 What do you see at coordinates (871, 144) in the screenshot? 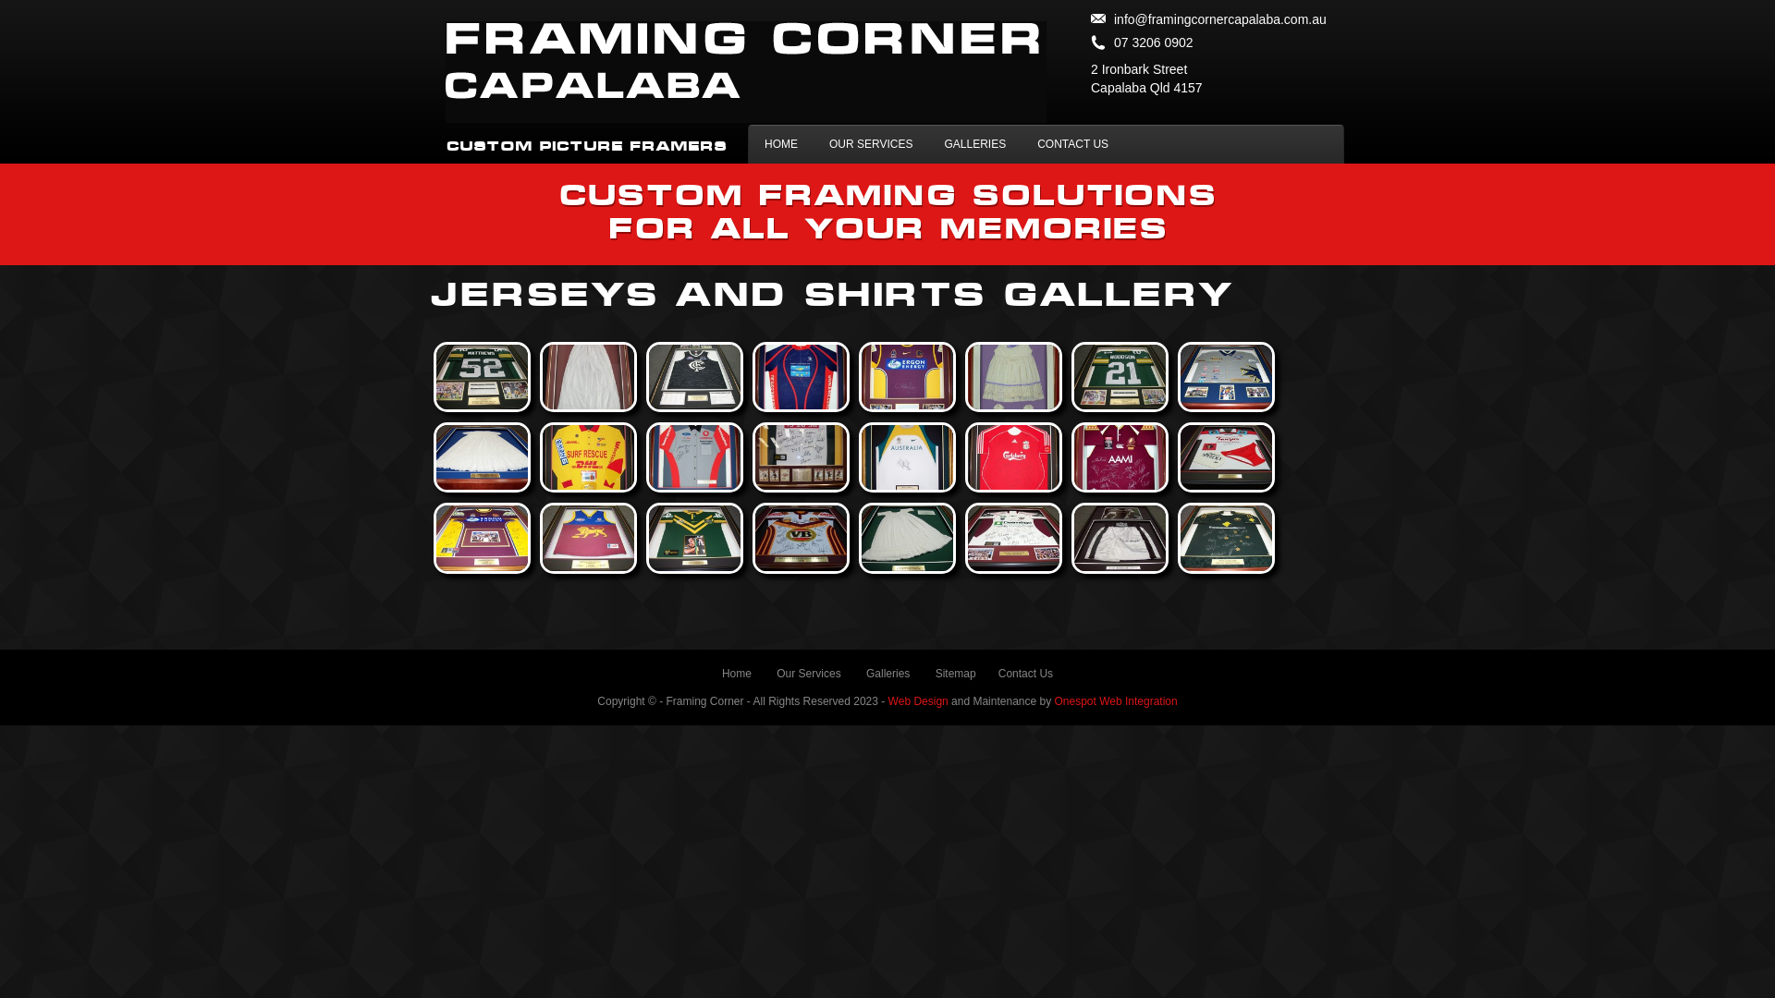
I see `OUR SERVICES` at bounding box center [871, 144].